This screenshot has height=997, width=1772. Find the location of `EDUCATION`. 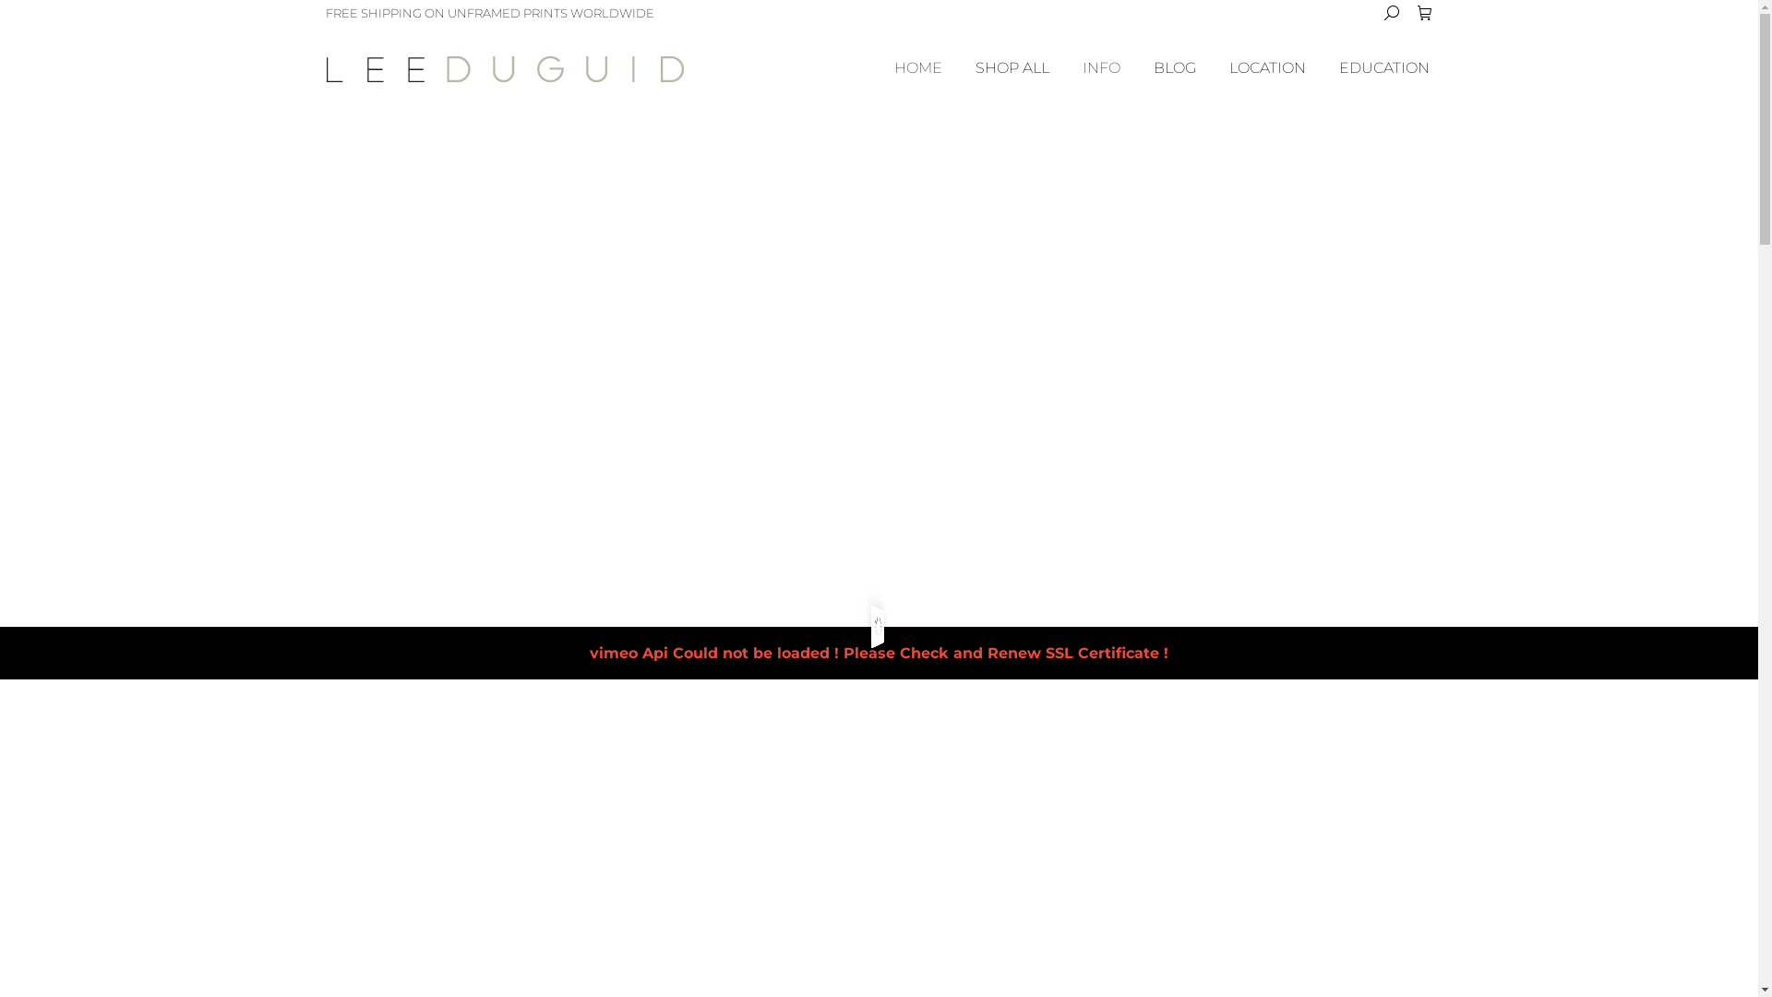

EDUCATION is located at coordinates (1383, 68).